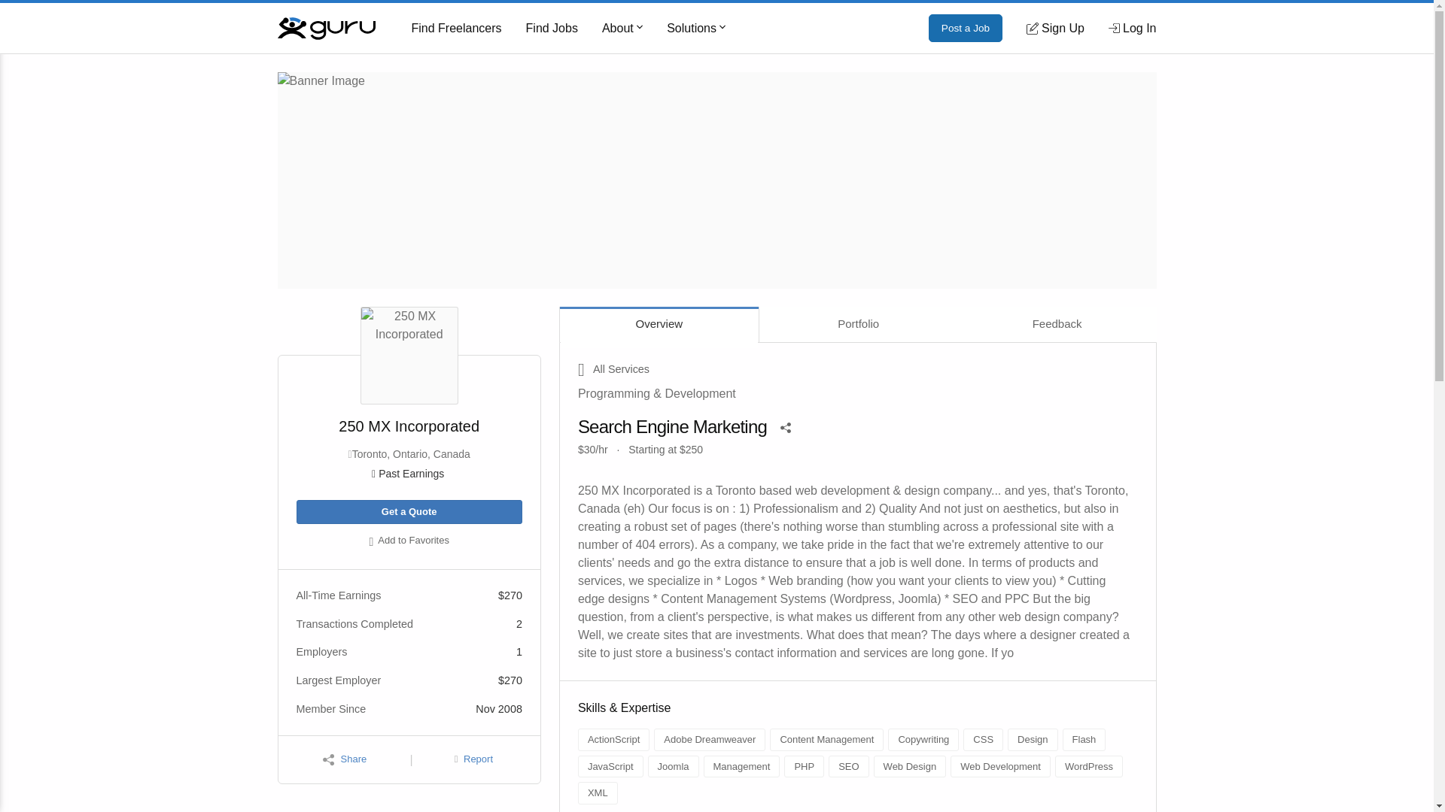 The height and width of the screenshot is (812, 1445). Describe the element at coordinates (966, 29) in the screenshot. I see `Post a Job` at that location.